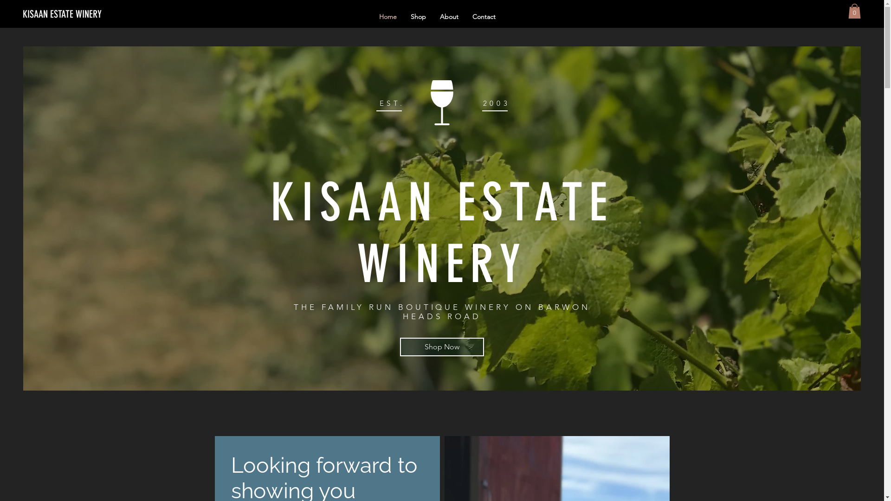 The height and width of the screenshot is (501, 891). I want to click on About, so click(449, 17).